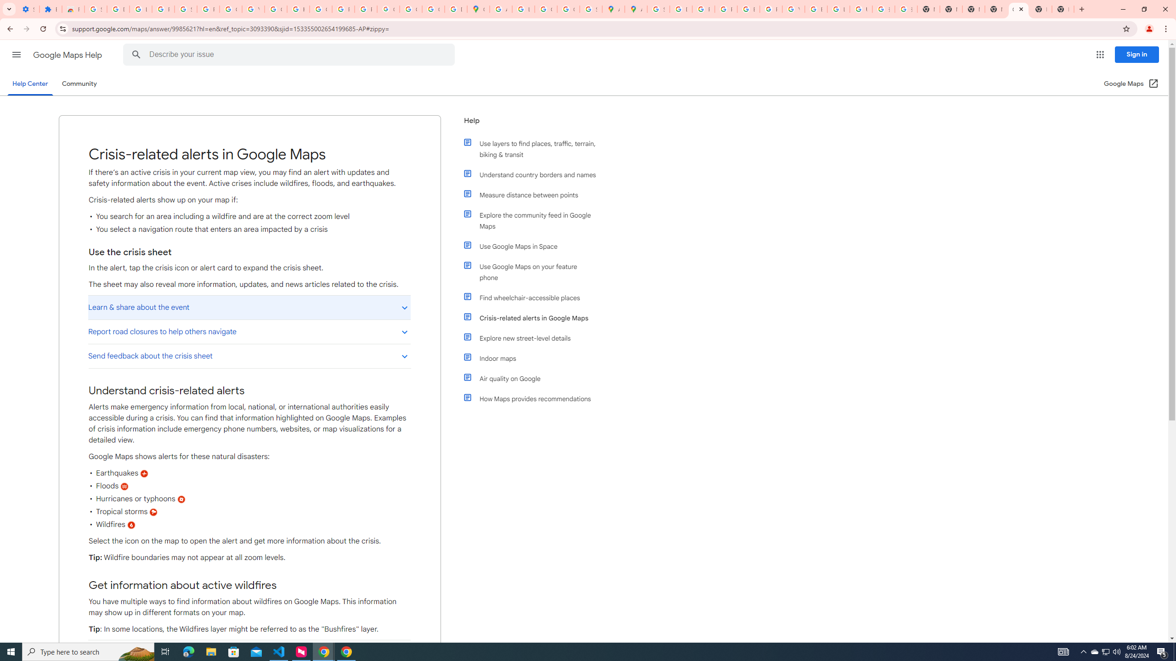 The height and width of the screenshot is (661, 1176). What do you see at coordinates (591, 9) in the screenshot?
I see `Safety in Our Products - Google Safety Center` at bounding box center [591, 9].